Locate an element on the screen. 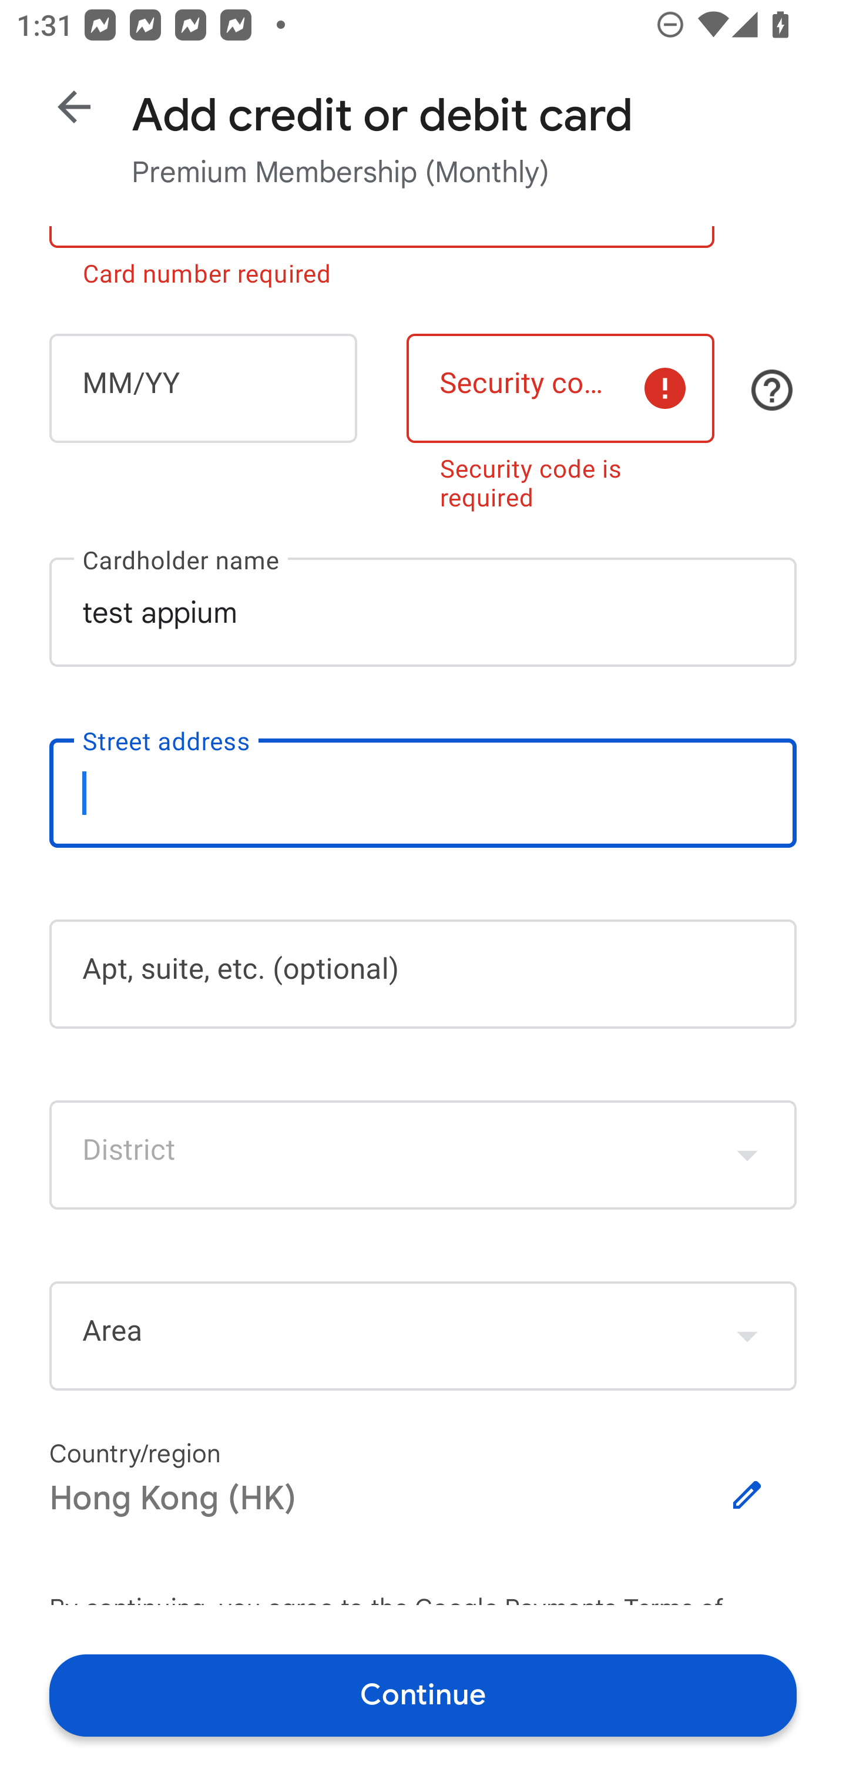 This screenshot has width=846, height=1786. Show dropdown menu is located at coordinates (747, 1336).